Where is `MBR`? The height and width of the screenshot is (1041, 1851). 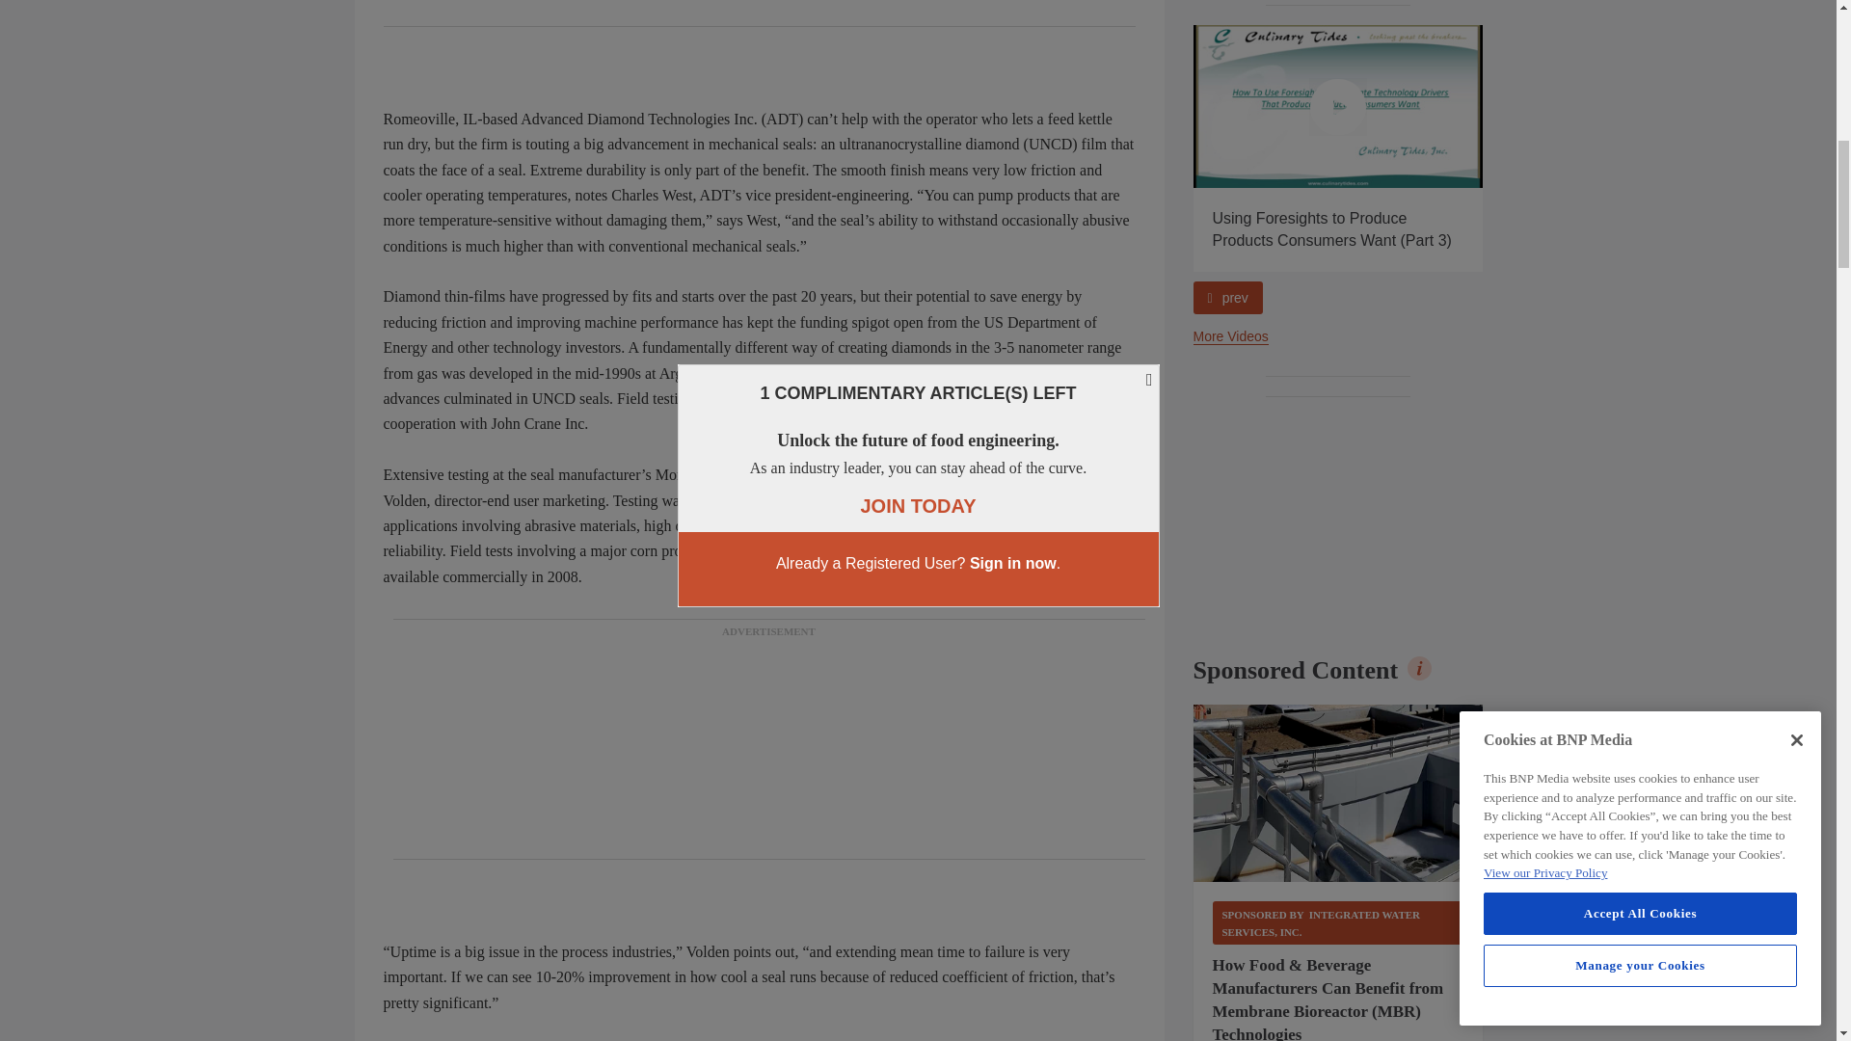 MBR is located at coordinates (1338, 792).